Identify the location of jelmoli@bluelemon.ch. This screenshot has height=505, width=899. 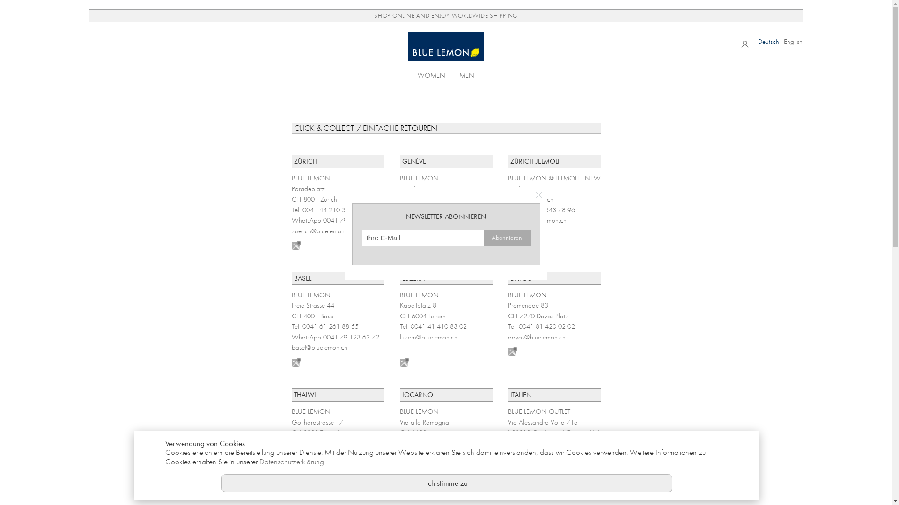
(537, 220).